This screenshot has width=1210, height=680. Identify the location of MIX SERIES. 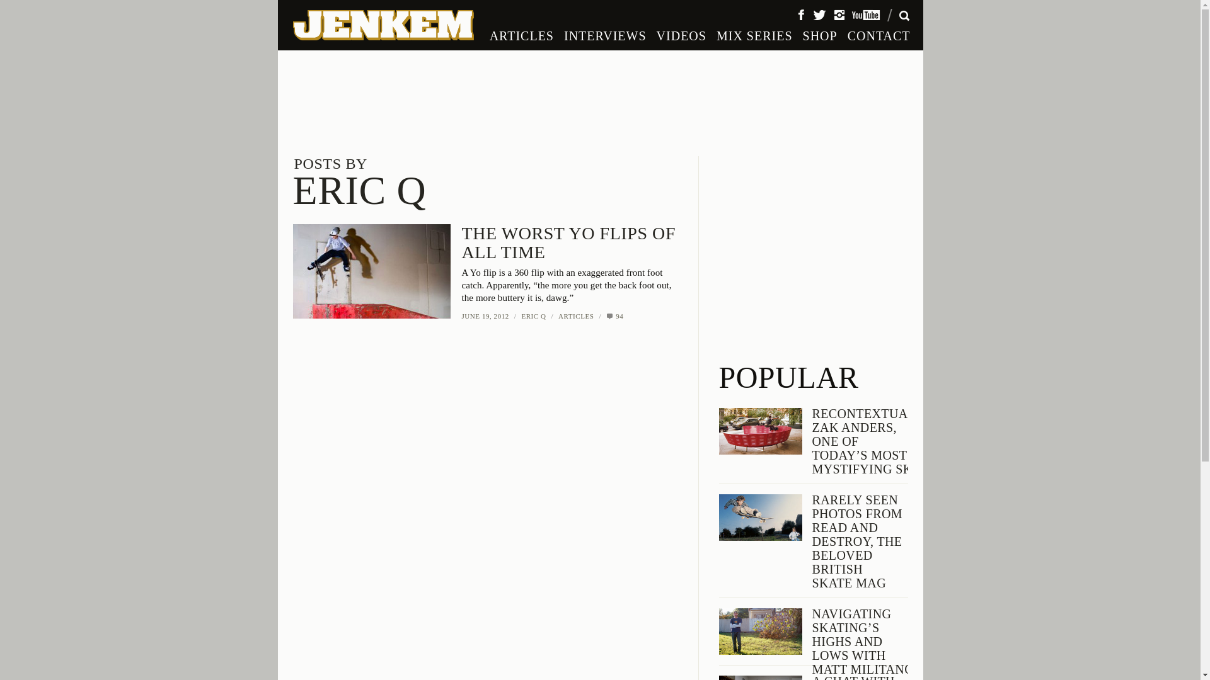
(866, 14).